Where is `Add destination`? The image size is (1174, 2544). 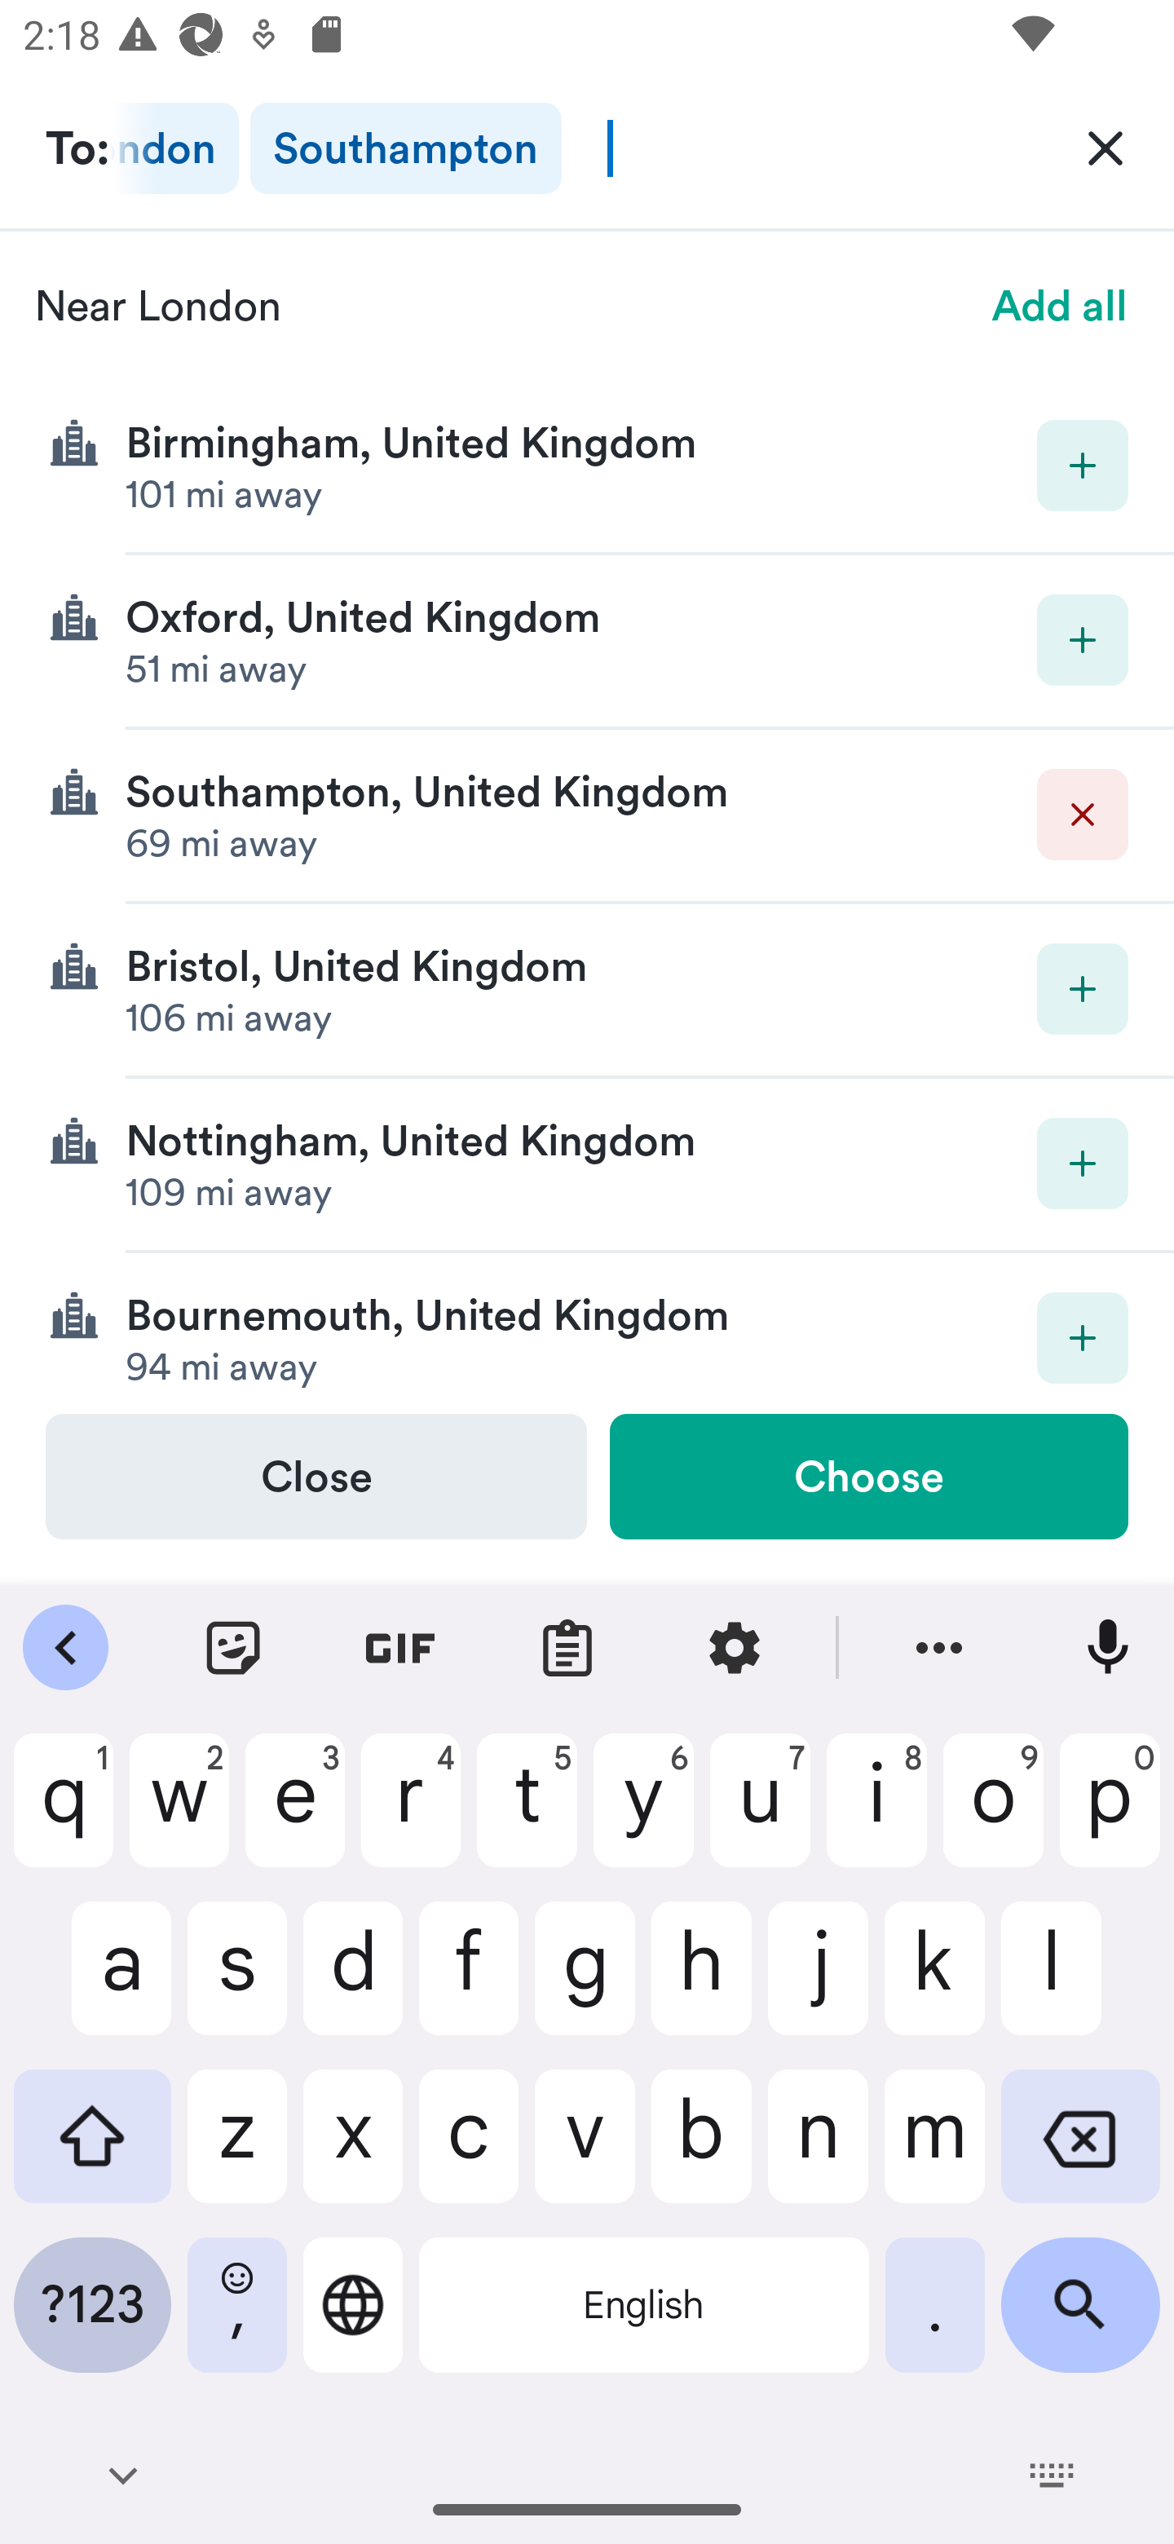 Add destination is located at coordinates (1083, 1163).